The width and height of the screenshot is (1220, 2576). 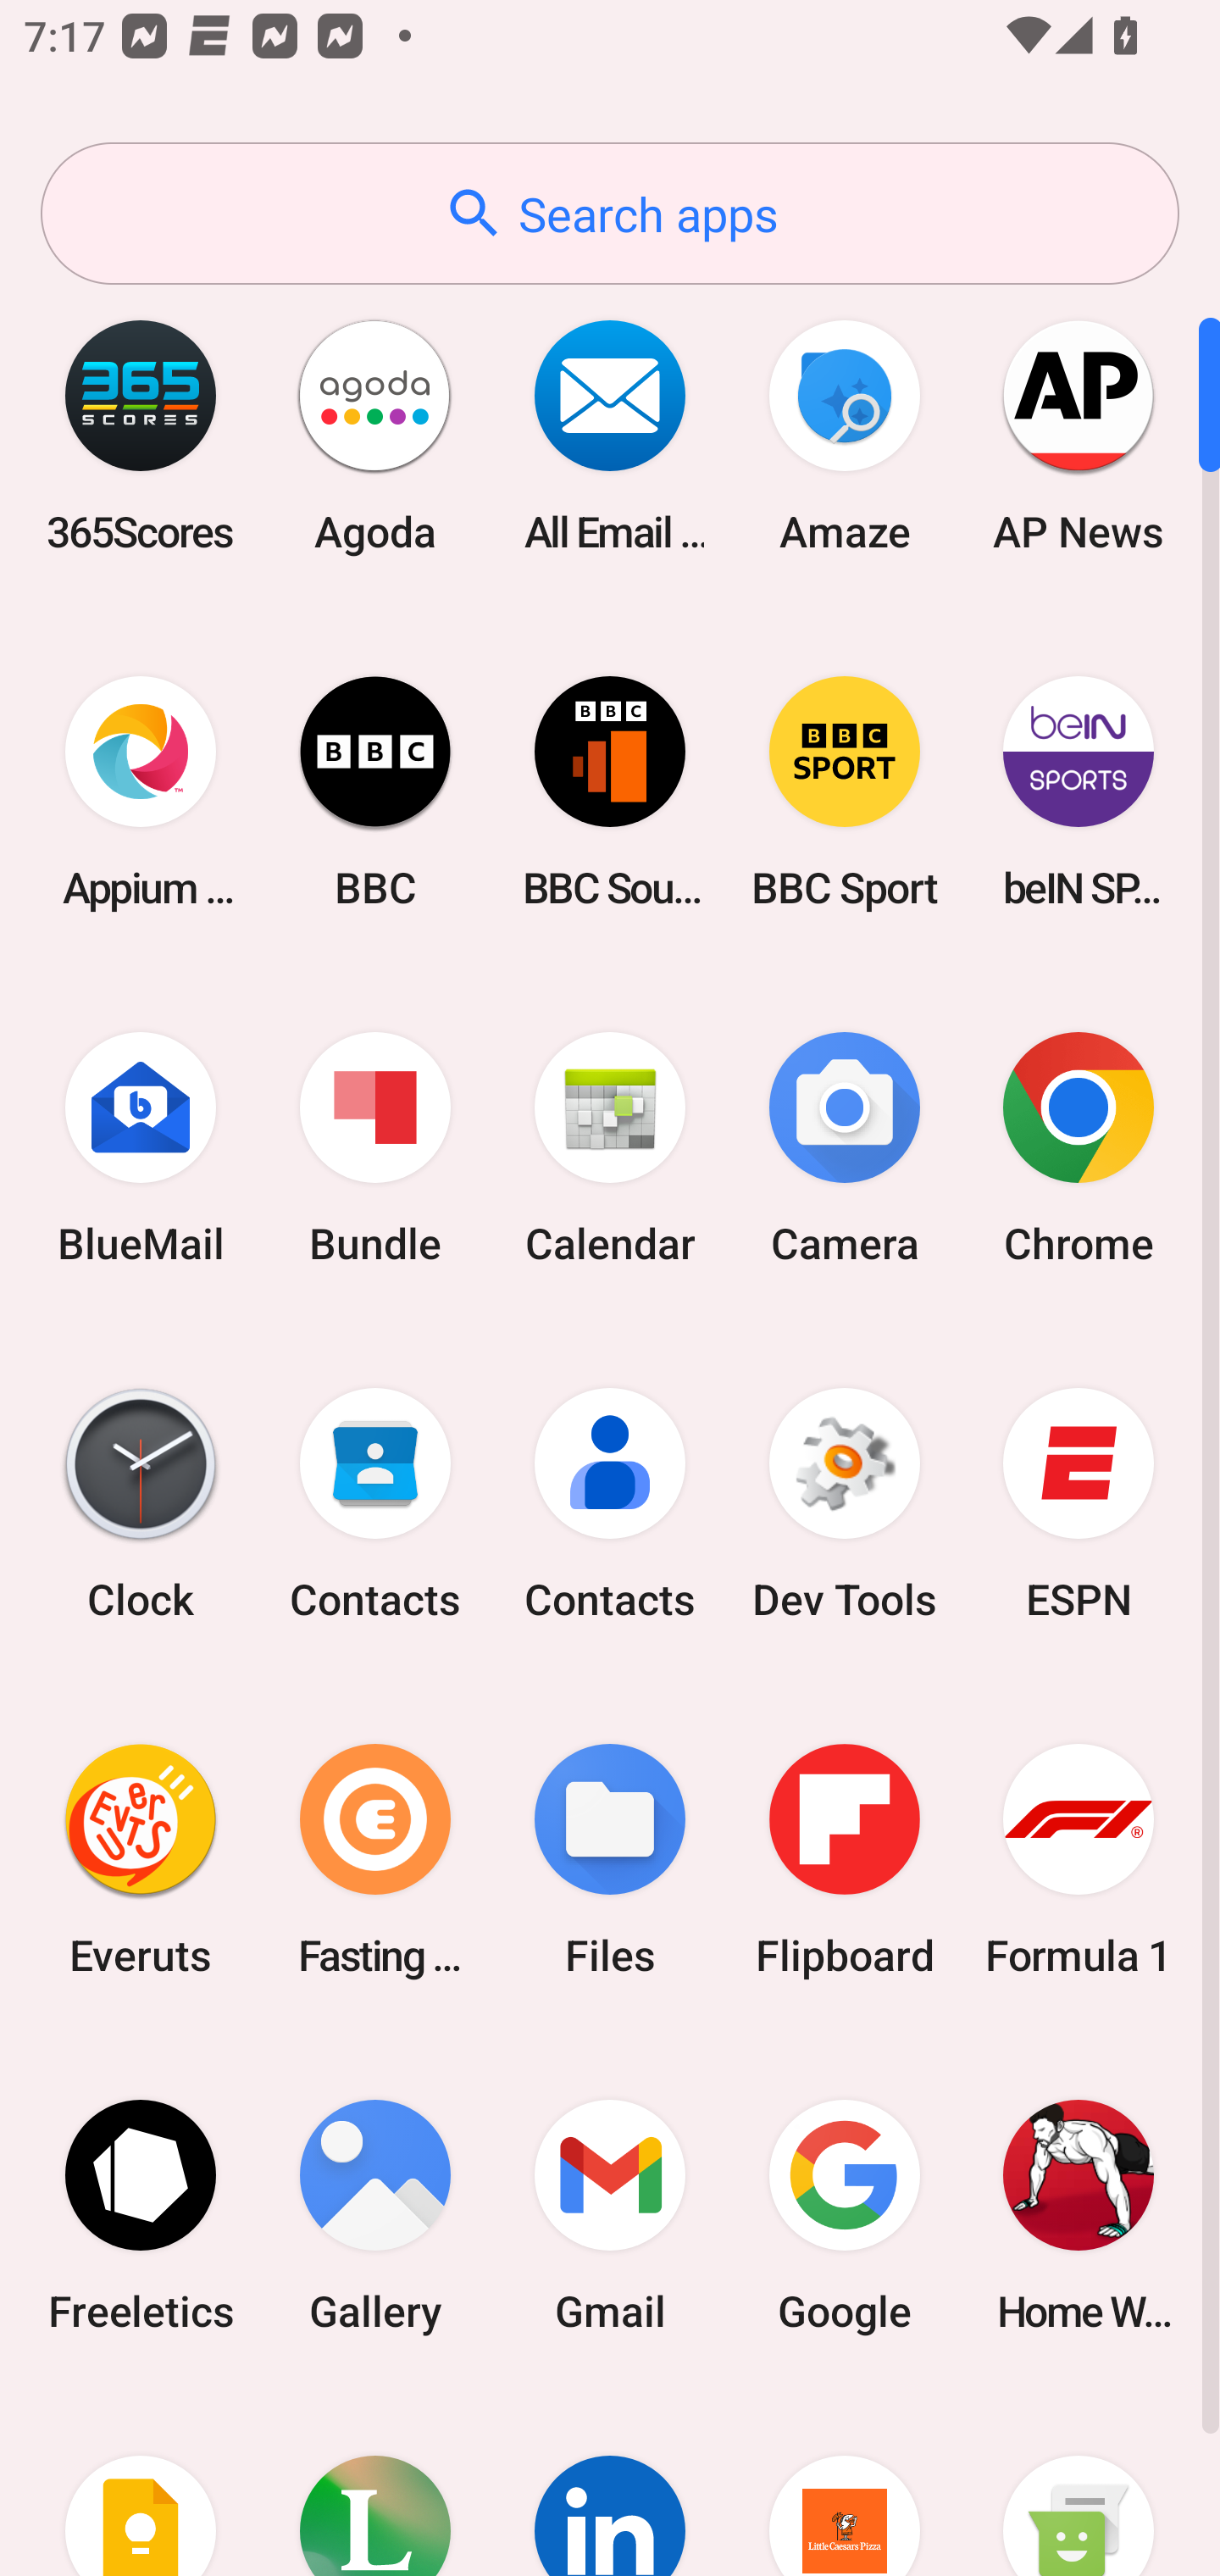 What do you see at coordinates (610, 1859) in the screenshot?
I see `Files` at bounding box center [610, 1859].